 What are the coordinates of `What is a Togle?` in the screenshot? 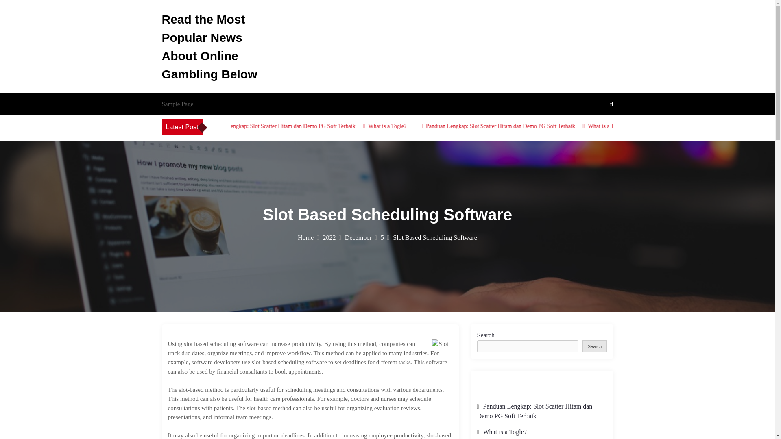 It's located at (505, 432).